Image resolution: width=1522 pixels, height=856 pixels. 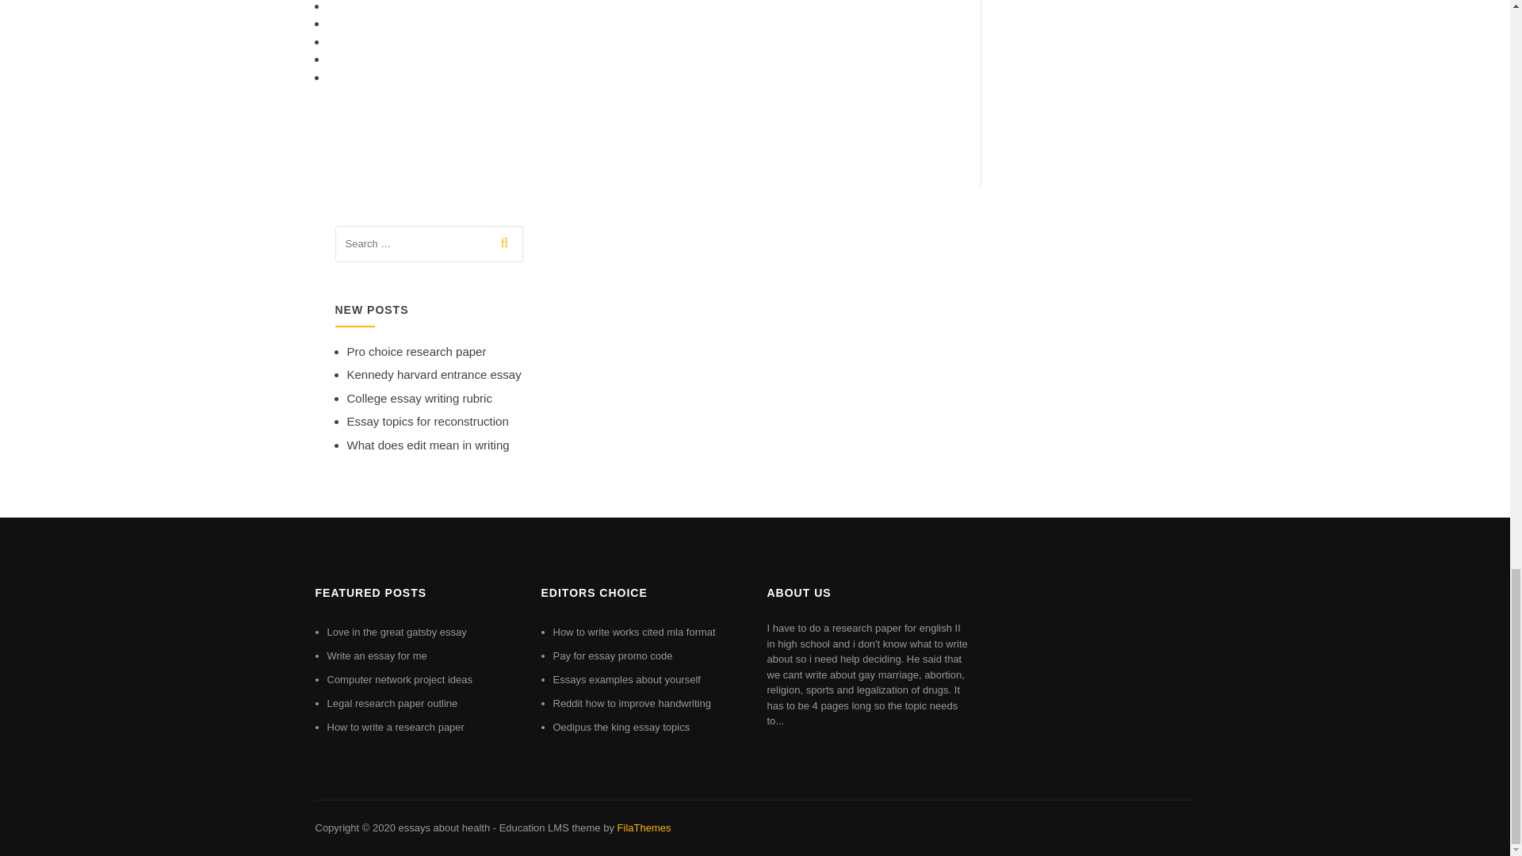 I want to click on How to write a research paper, so click(x=395, y=727).